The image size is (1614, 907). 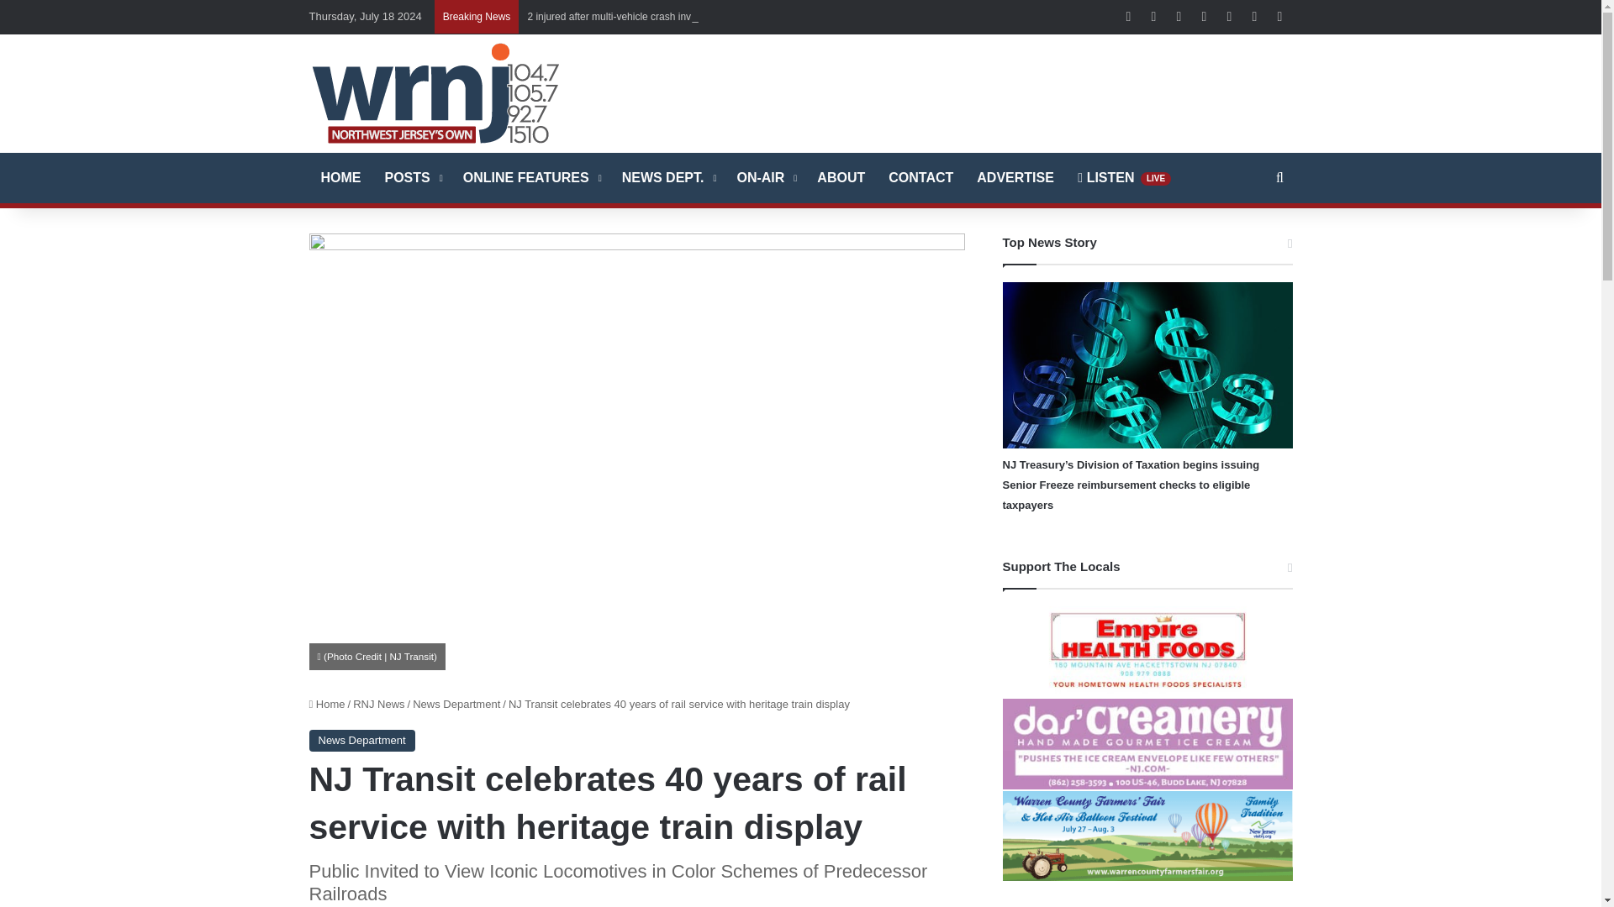 I want to click on LinkedIn, so click(x=1179, y=17).